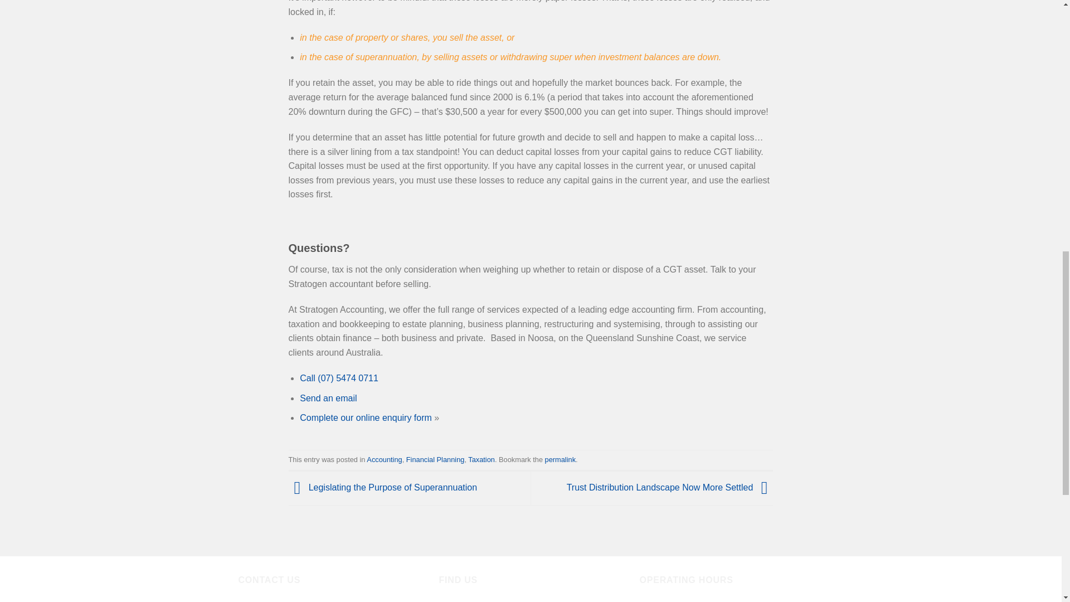  I want to click on Permalink to Crystalising Capital Losses, so click(560, 459).